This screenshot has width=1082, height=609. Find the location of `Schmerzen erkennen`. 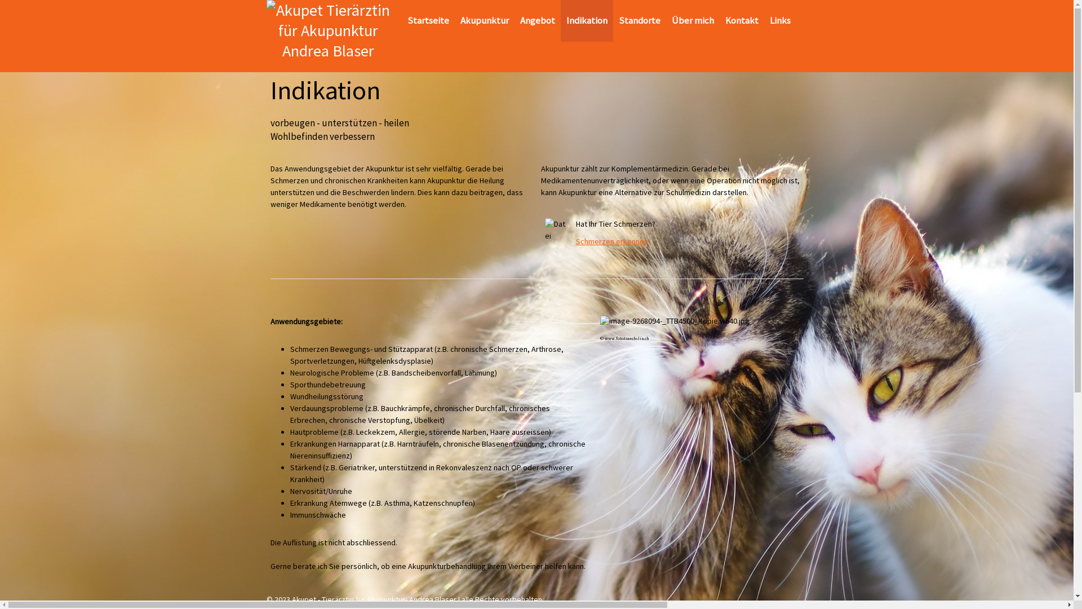

Schmerzen erkennen is located at coordinates (612, 241).